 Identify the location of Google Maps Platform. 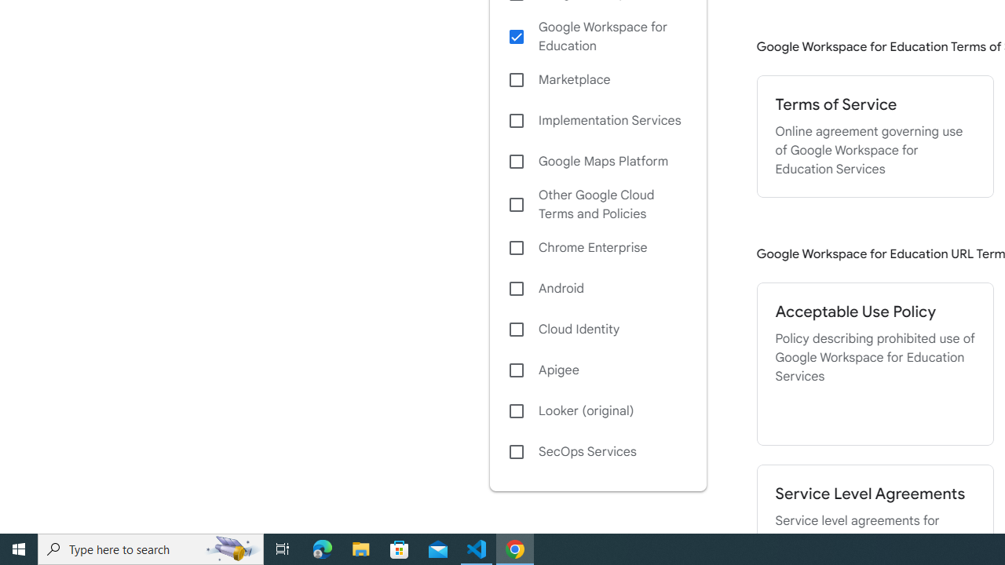
(598, 162).